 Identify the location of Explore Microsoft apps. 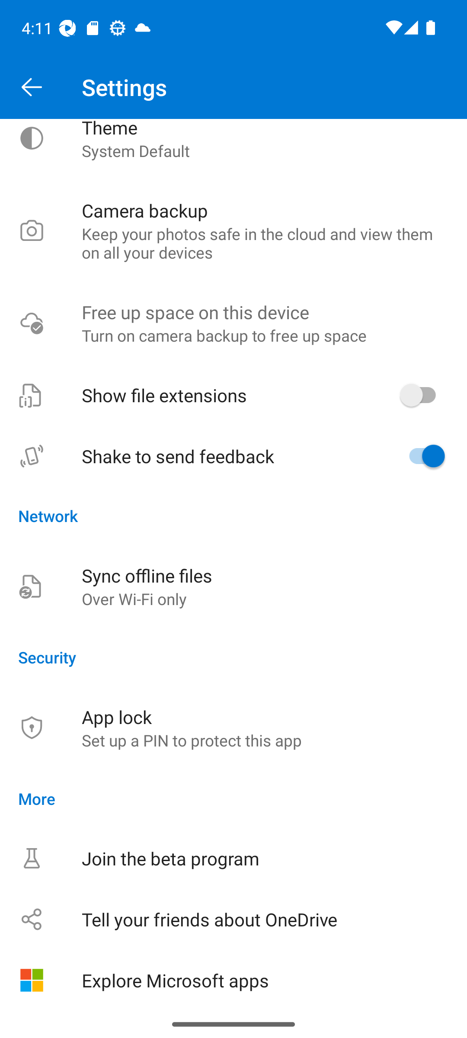
(233, 980).